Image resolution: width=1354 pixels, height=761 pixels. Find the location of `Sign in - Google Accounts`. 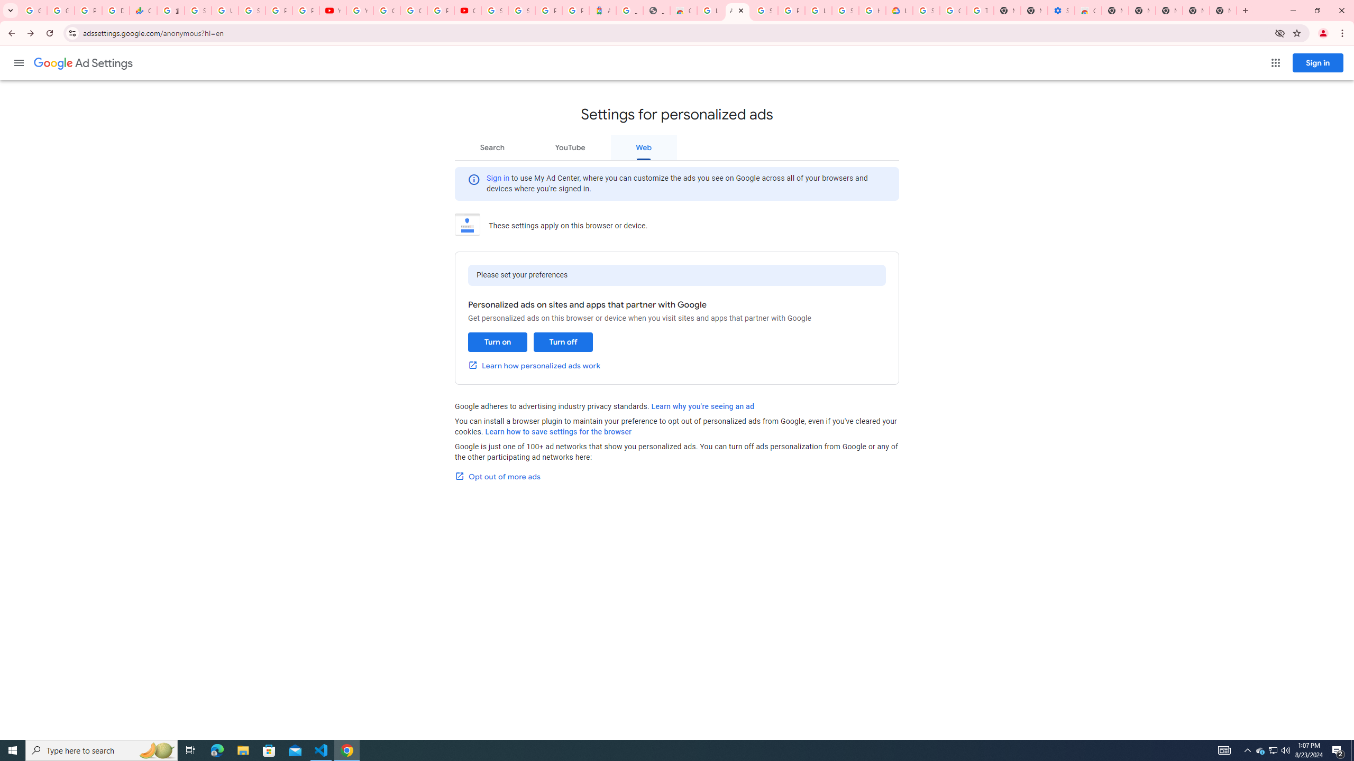

Sign in - Google Accounts is located at coordinates (845, 11).